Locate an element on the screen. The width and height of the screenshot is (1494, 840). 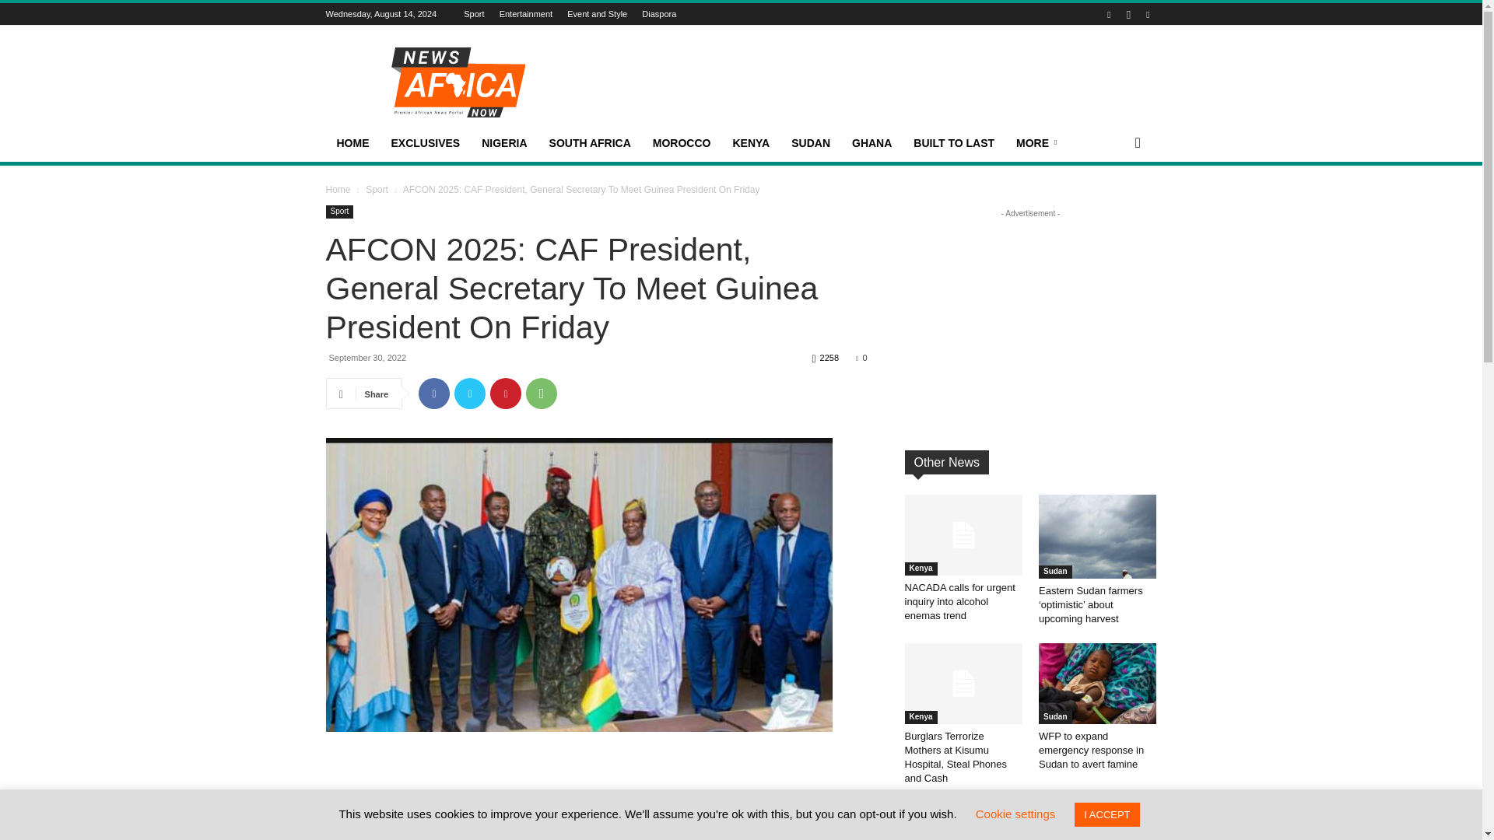
Advertisement is located at coordinates (596, 775).